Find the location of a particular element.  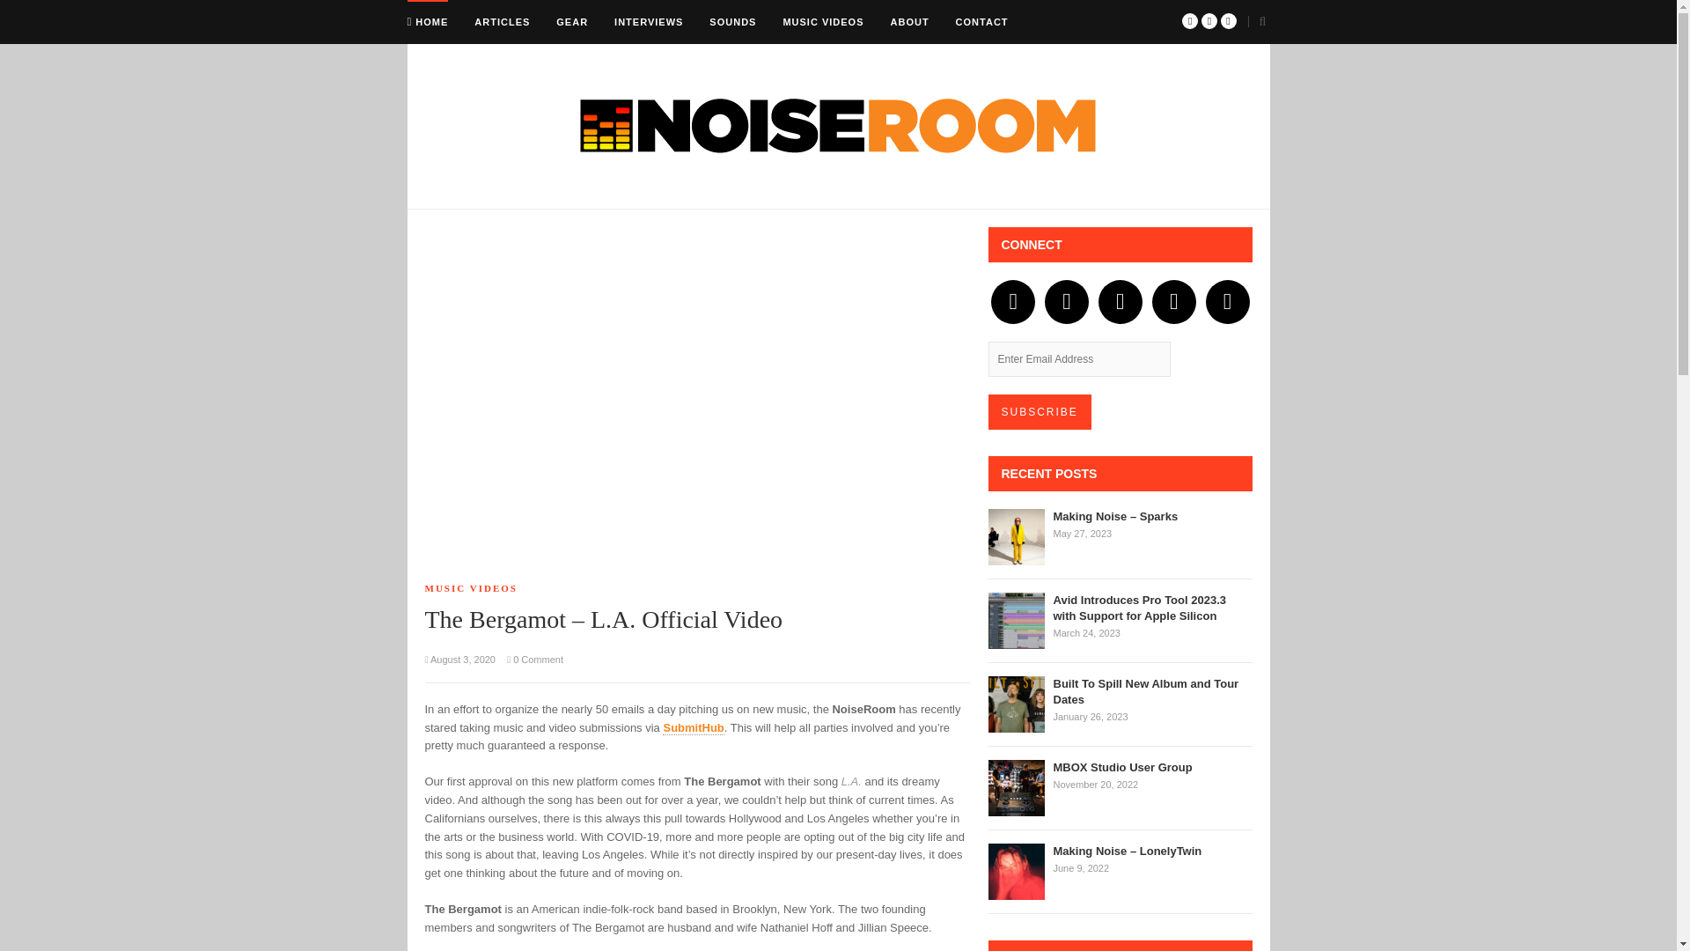

SOUNDS is located at coordinates (732, 21).